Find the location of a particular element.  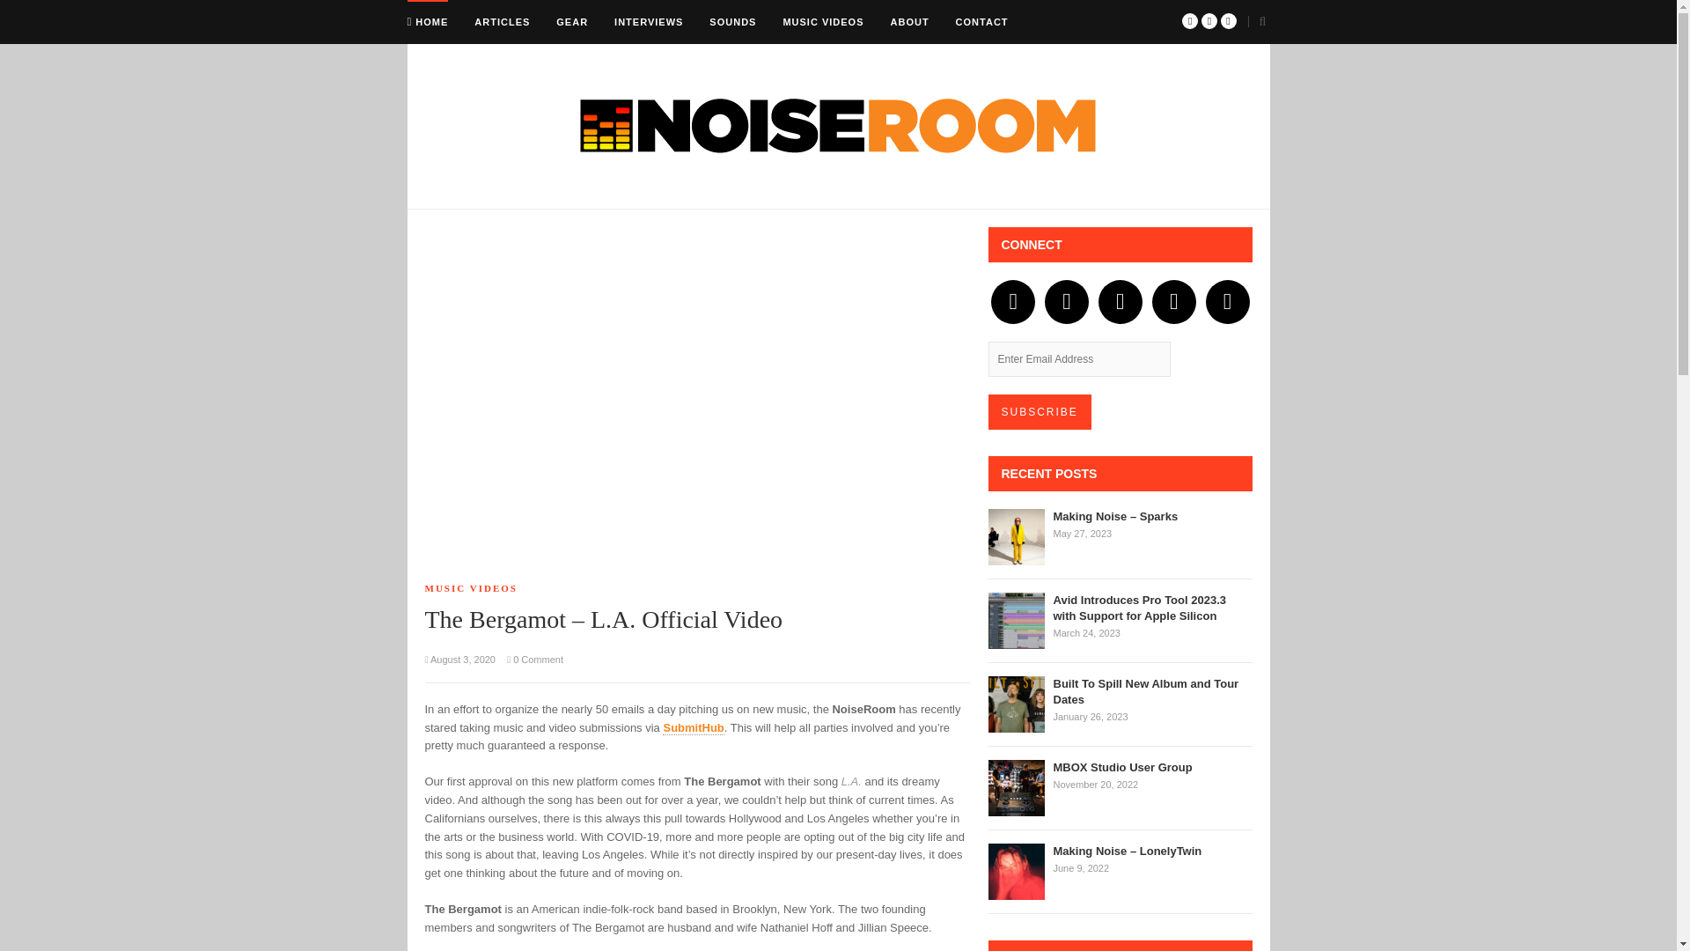

SOUNDS is located at coordinates (732, 21).